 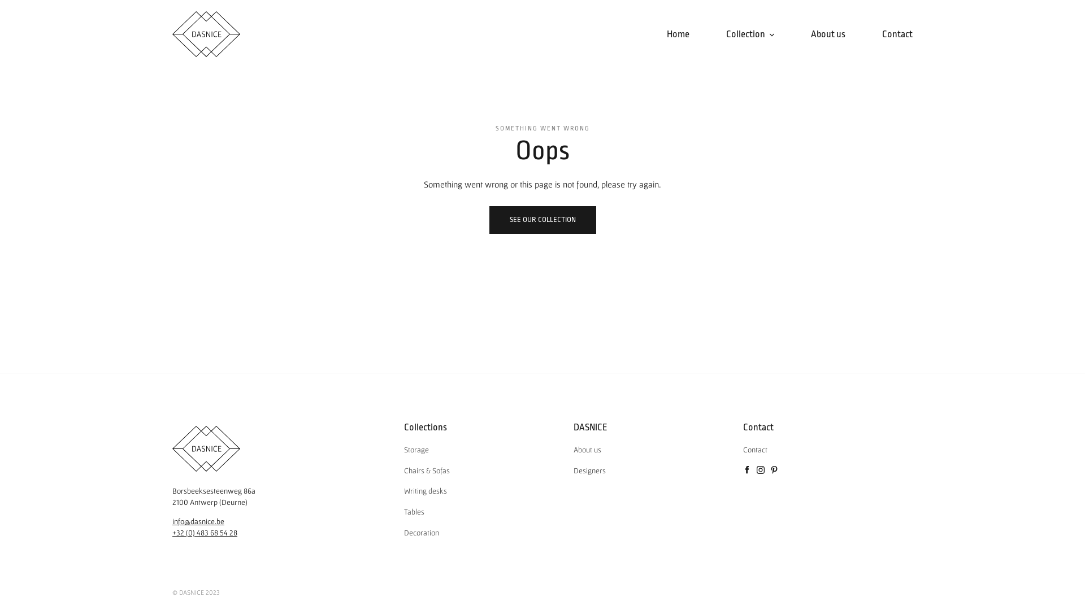 I want to click on +32 (0) 483 68 54 28, so click(x=205, y=533).